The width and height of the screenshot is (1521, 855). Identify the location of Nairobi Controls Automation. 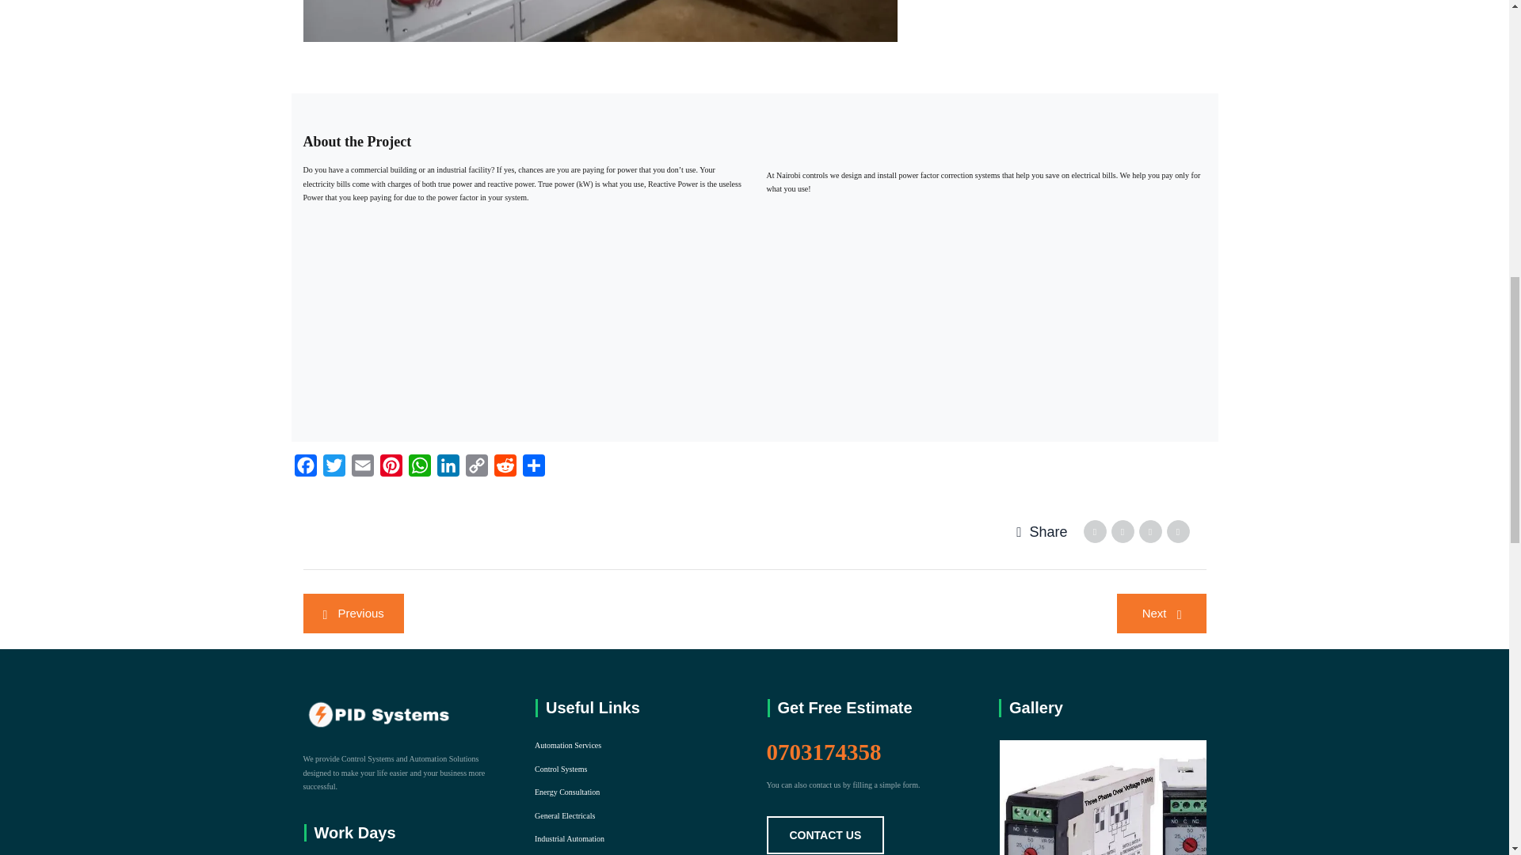
(1114, 798).